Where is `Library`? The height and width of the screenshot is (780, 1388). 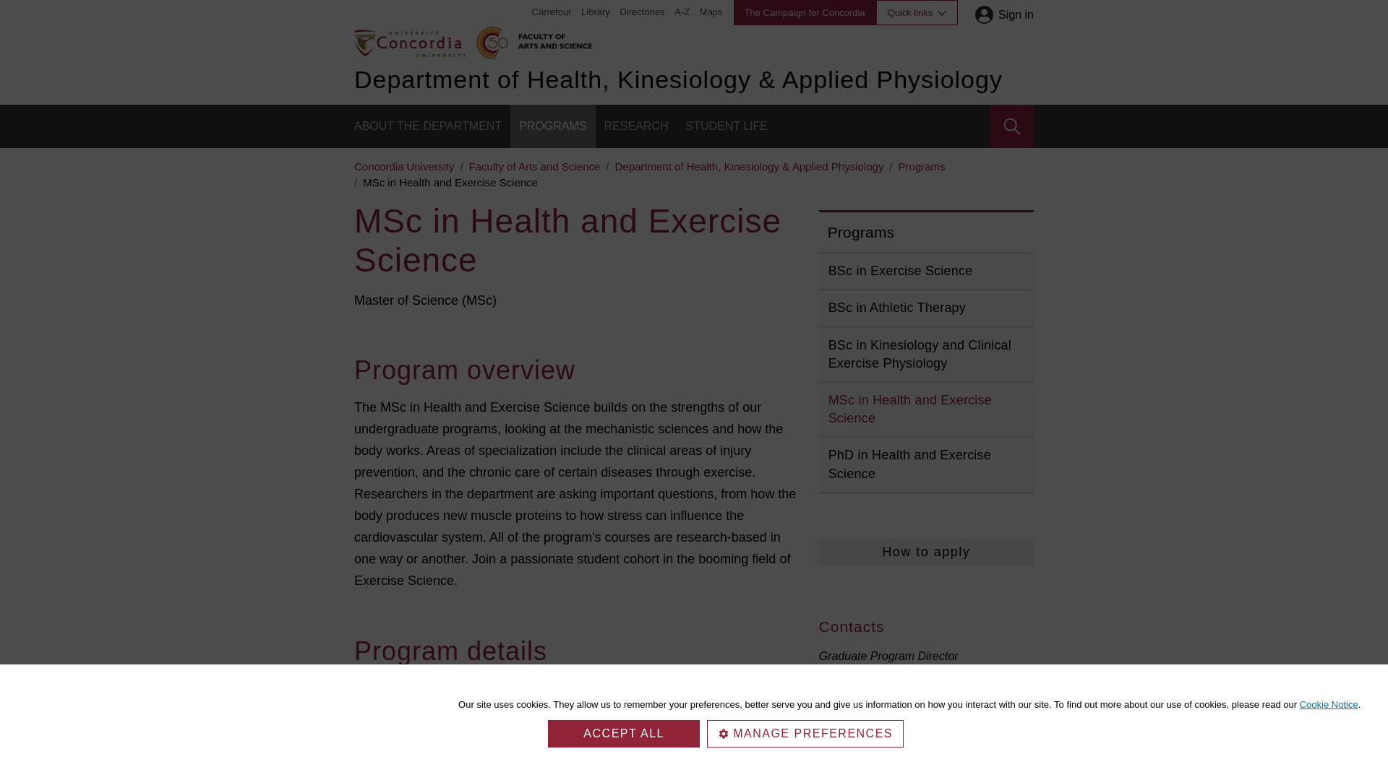
Library is located at coordinates (596, 12).